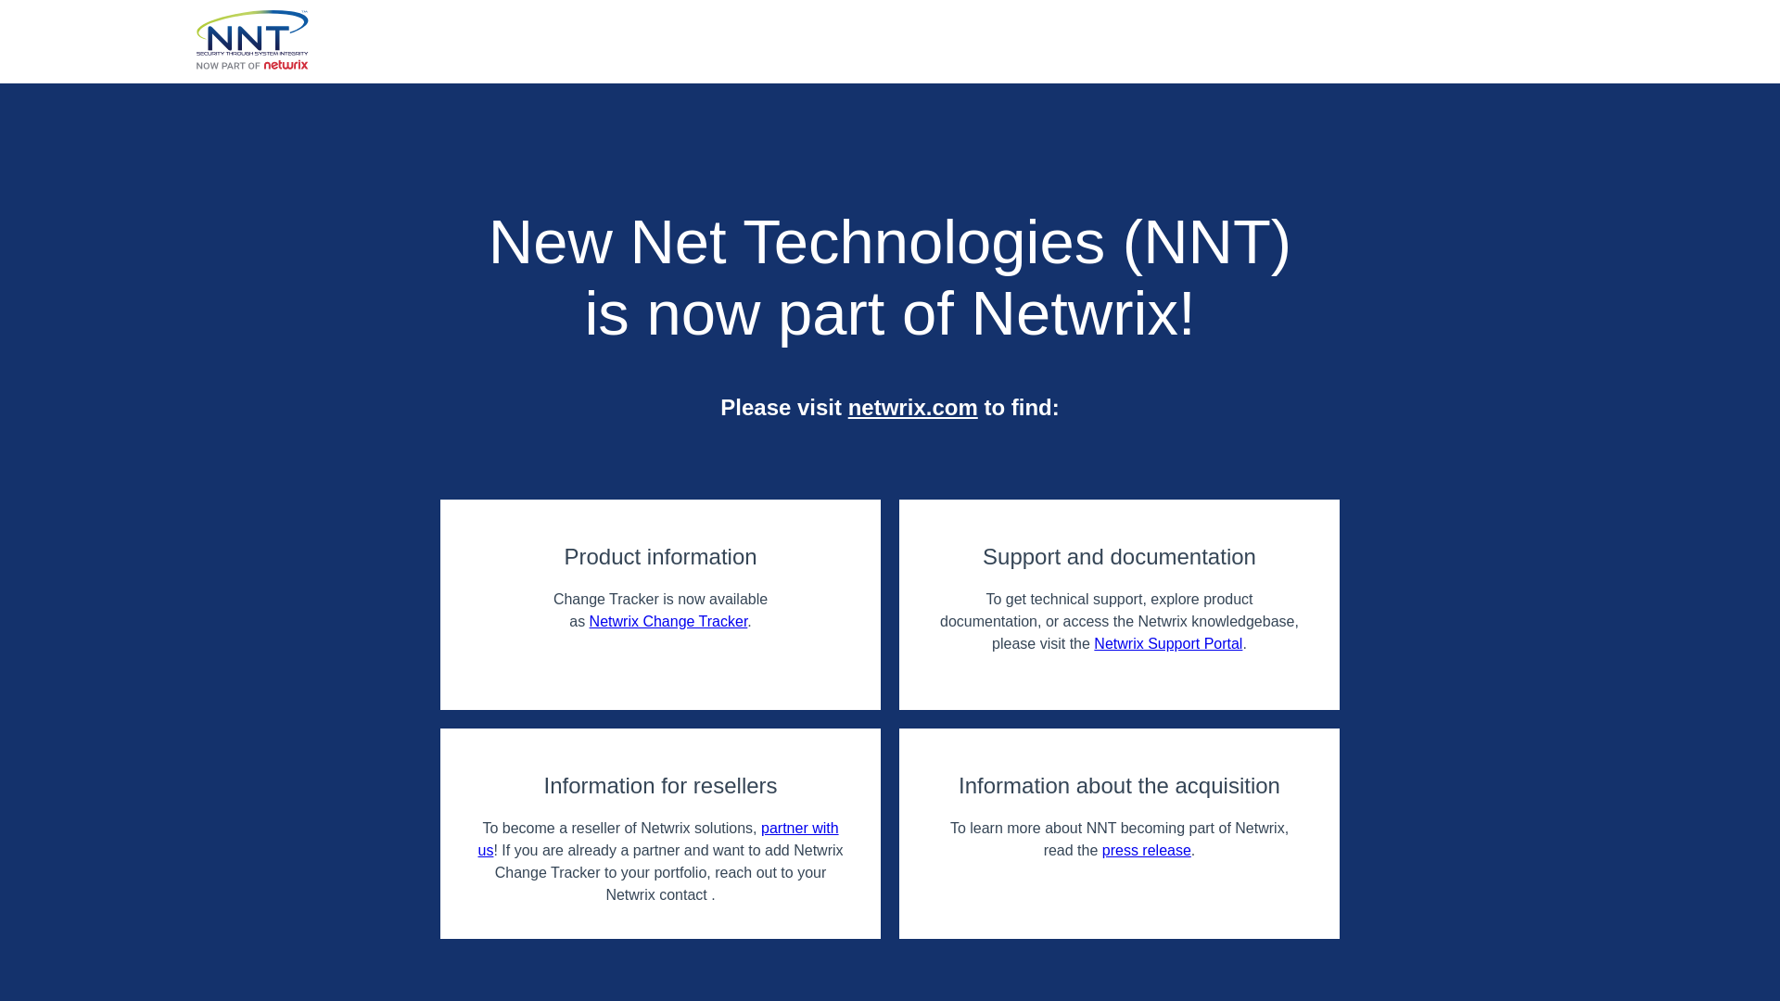 The height and width of the screenshot is (1001, 1780). Describe the element at coordinates (1146, 850) in the screenshot. I see `press release` at that location.